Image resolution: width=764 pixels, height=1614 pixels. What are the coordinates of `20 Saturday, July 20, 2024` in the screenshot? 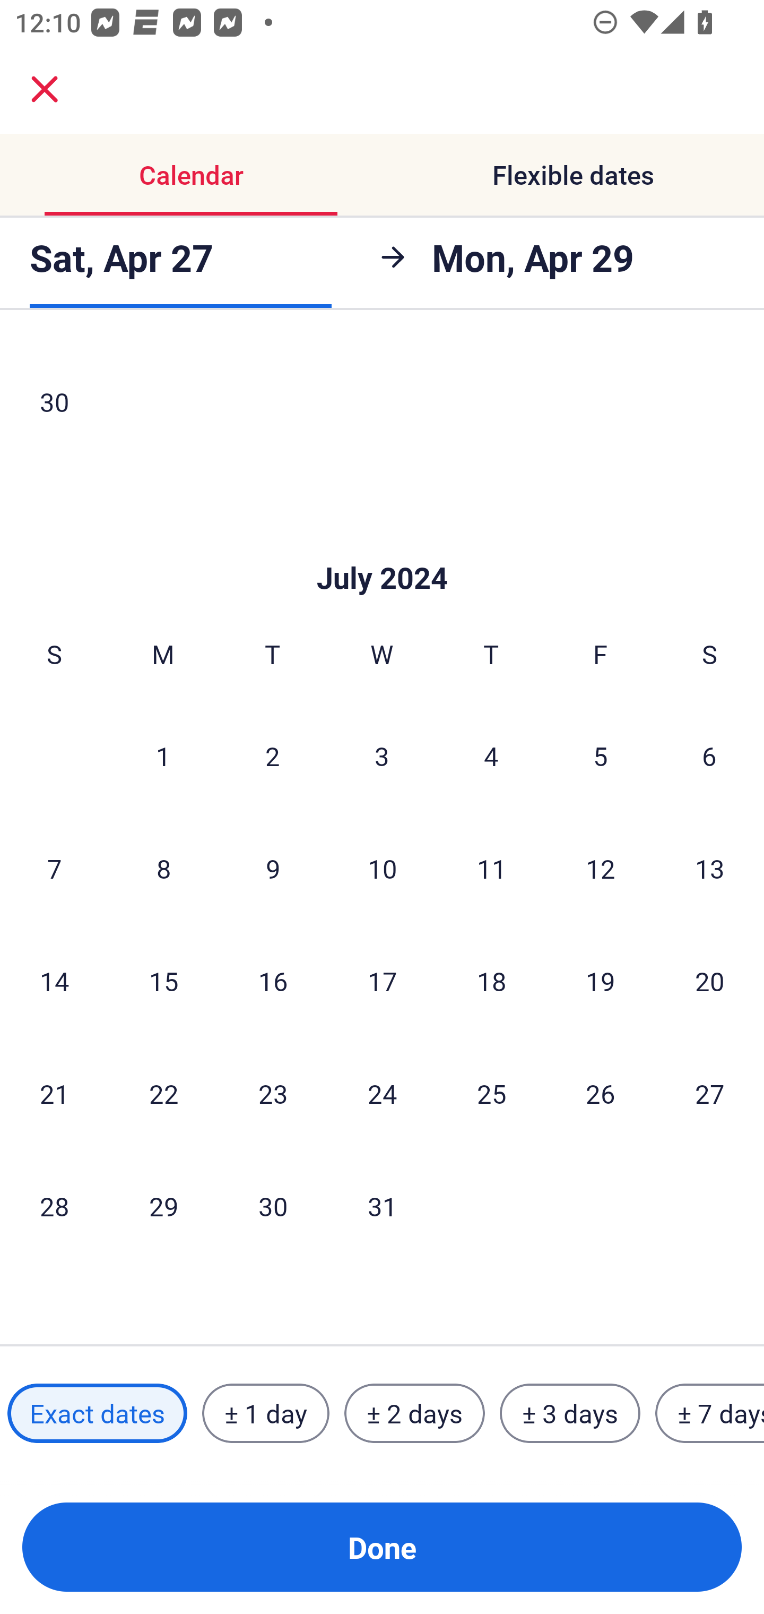 It's located at (710, 980).